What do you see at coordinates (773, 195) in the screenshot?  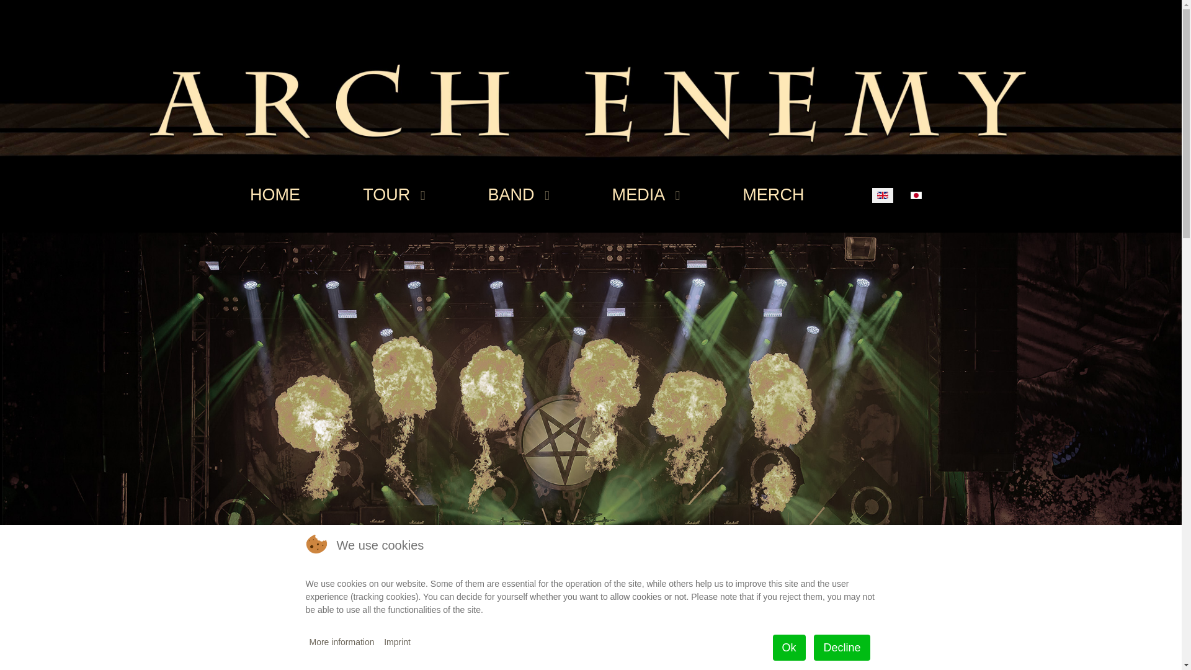 I see `MERCH` at bounding box center [773, 195].